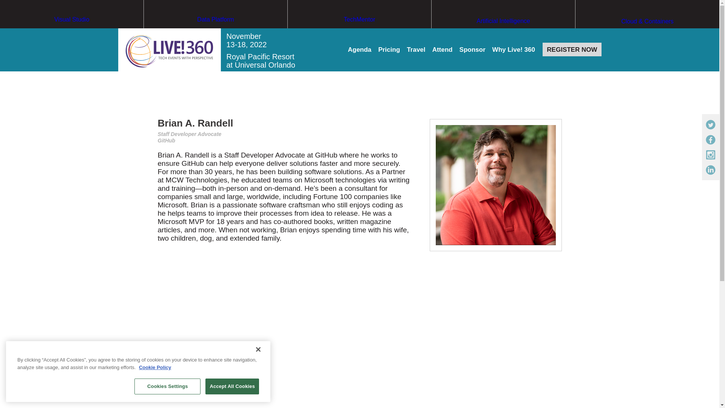 The width and height of the screenshot is (725, 408). Describe the element at coordinates (359, 34) in the screenshot. I see `TechMentor` at that location.